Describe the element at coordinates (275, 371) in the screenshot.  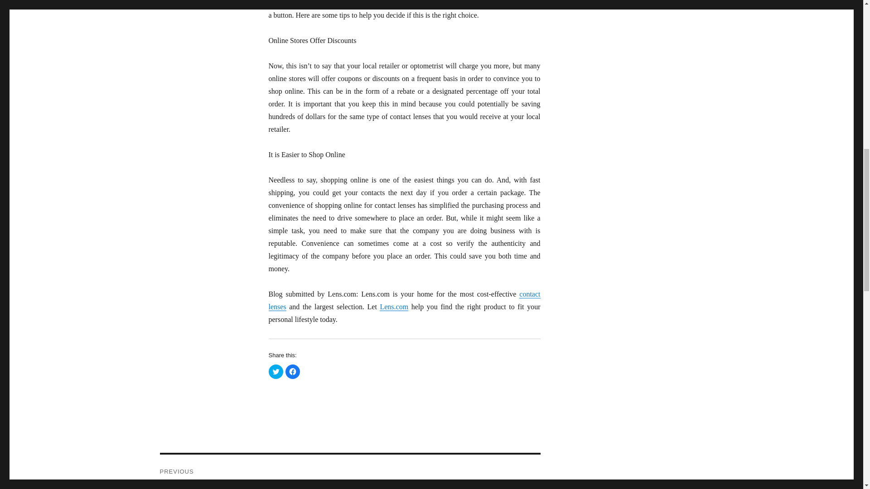
I see `Click to share on Twitter` at that location.